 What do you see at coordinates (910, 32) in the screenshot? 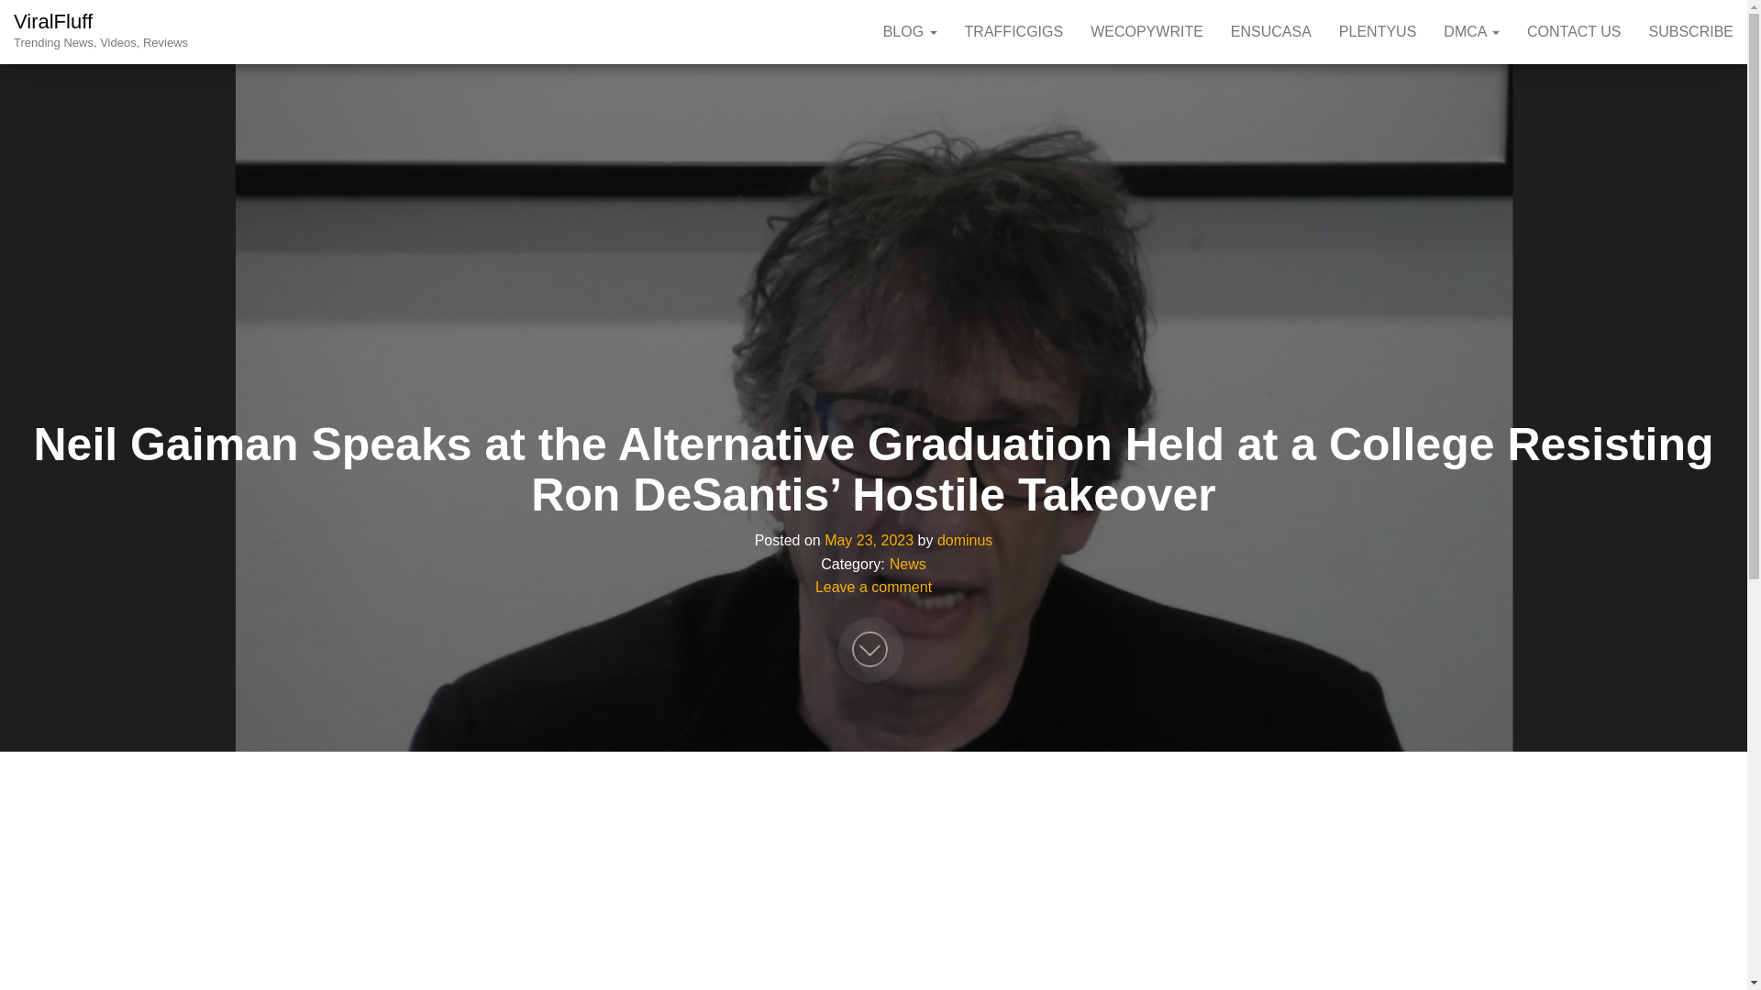
I see `BLOG` at bounding box center [910, 32].